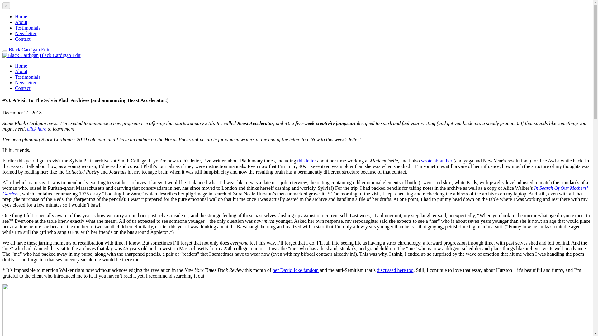 This screenshot has width=598, height=336. What do you see at coordinates (296, 270) in the screenshot?
I see `her David Icke fandom` at bounding box center [296, 270].